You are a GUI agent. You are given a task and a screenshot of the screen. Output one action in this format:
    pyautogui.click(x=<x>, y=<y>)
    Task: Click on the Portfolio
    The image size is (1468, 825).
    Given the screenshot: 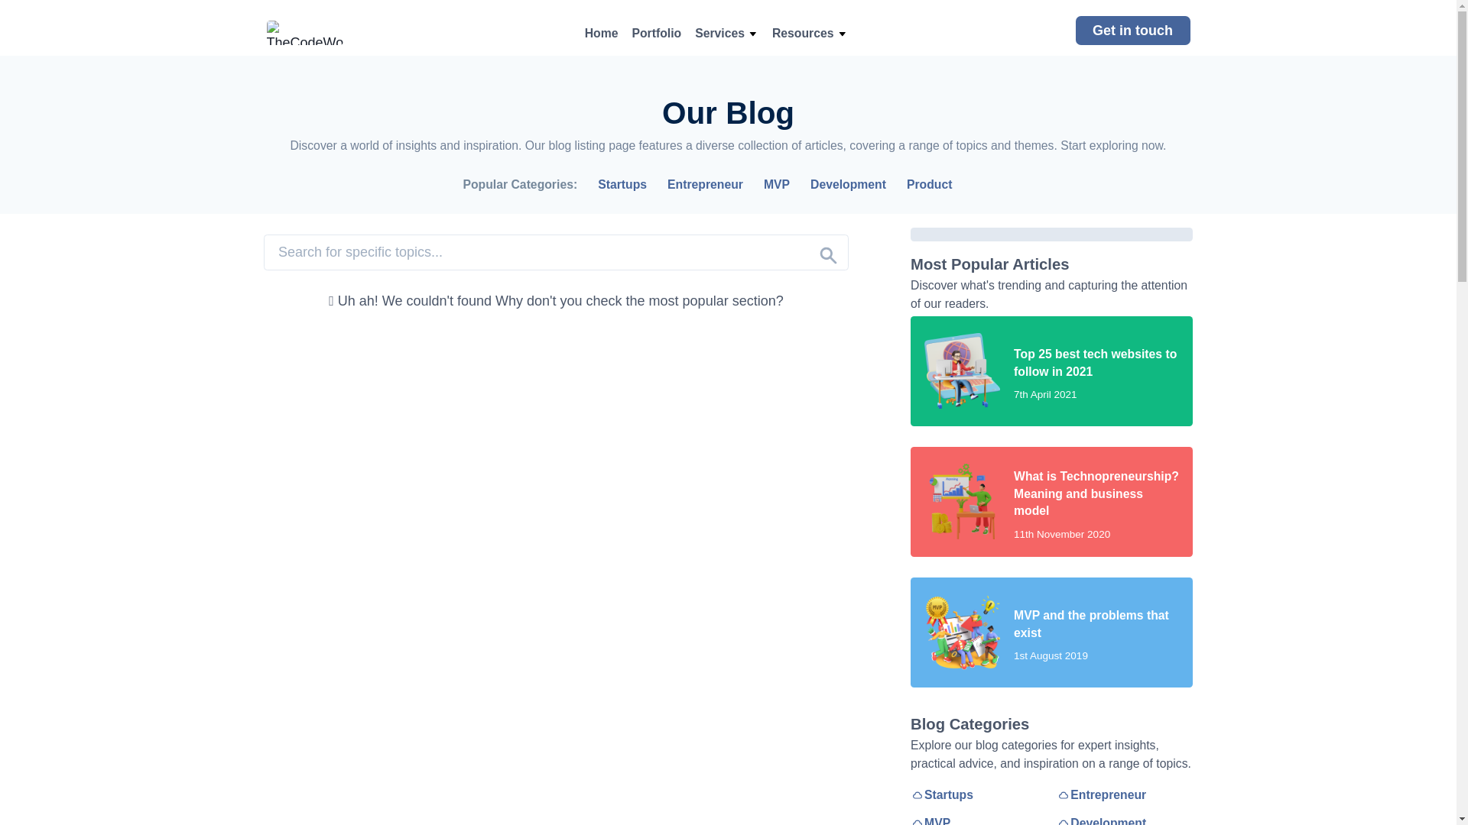 What is the action you would take?
    pyautogui.click(x=656, y=34)
    